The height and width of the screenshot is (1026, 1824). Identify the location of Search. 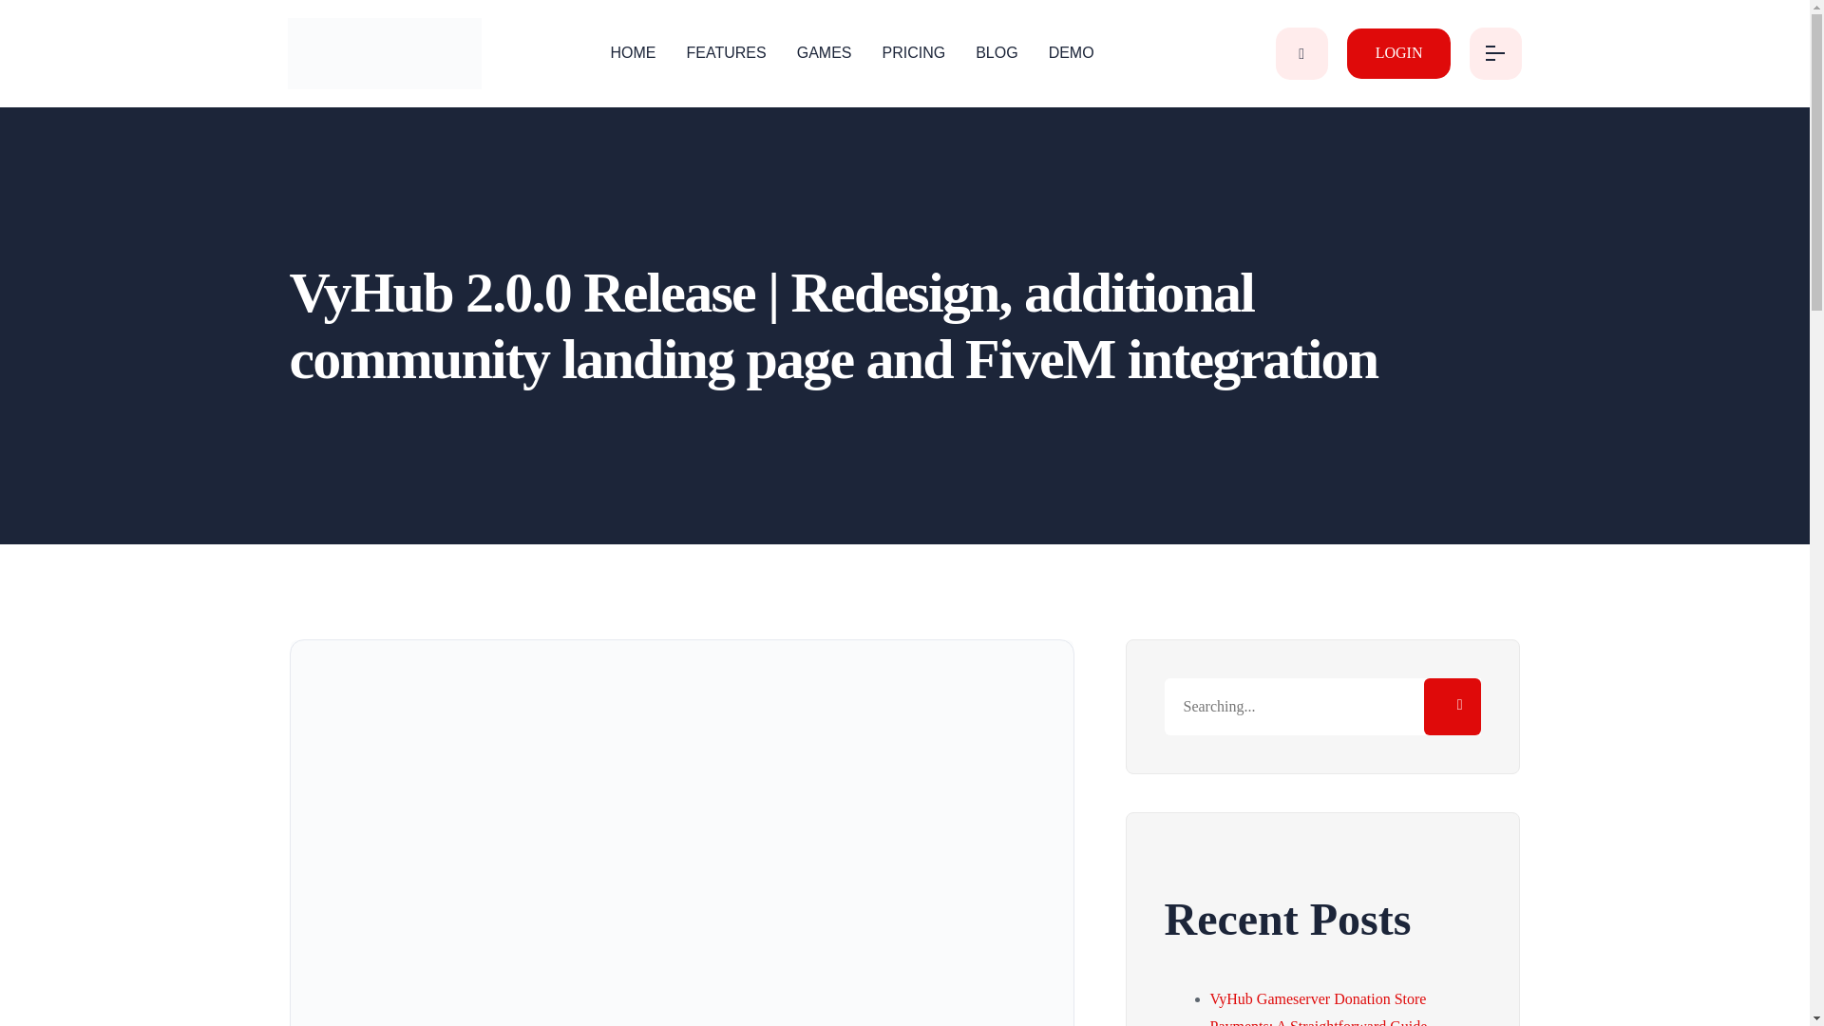
(1453, 707).